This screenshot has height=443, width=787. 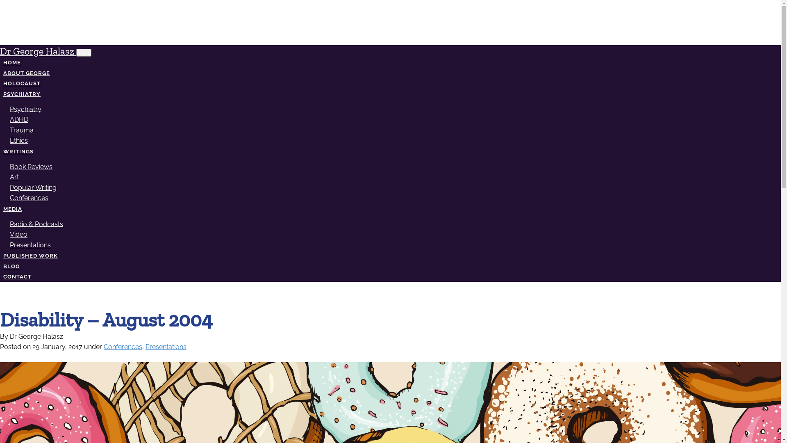 What do you see at coordinates (12, 62) in the screenshot?
I see `HOME` at bounding box center [12, 62].